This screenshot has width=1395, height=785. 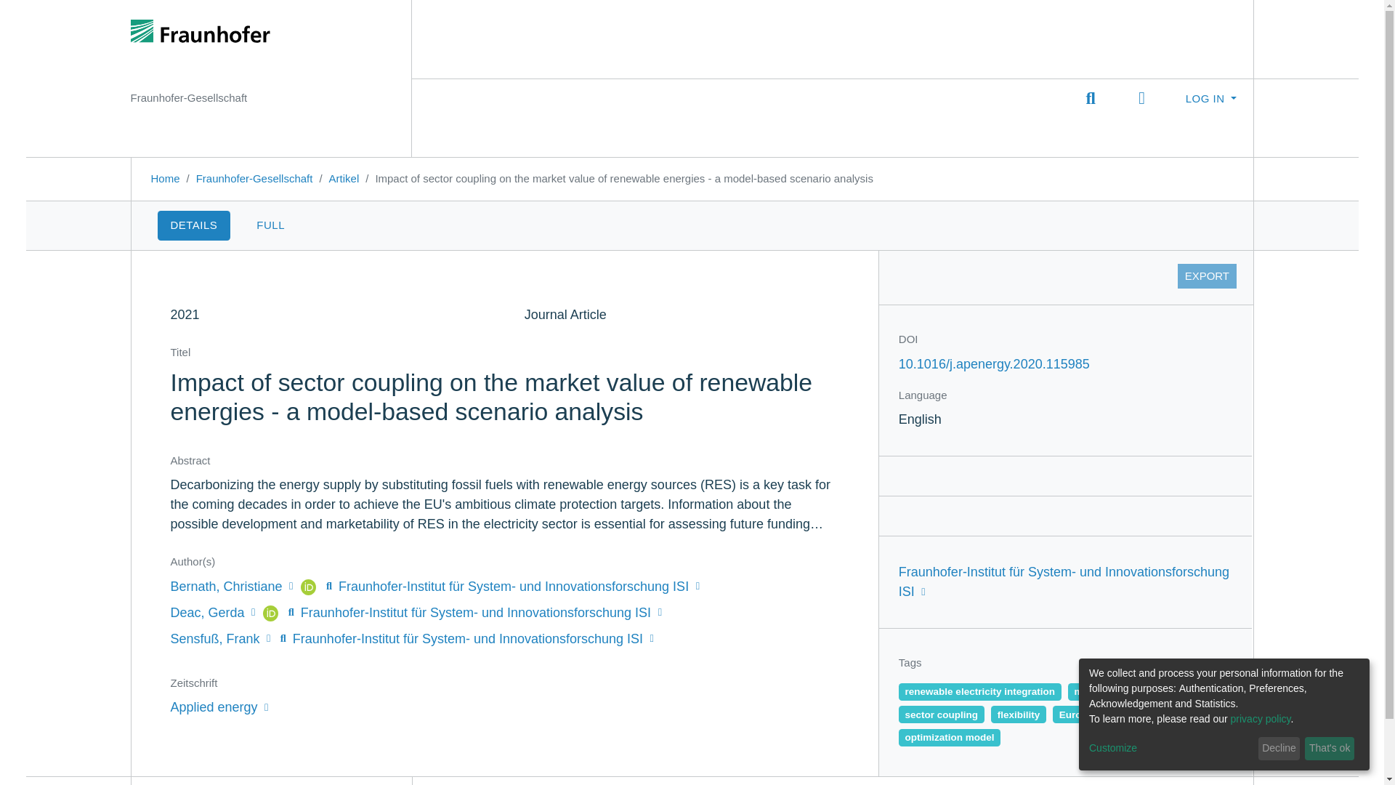 What do you see at coordinates (950, 738) in the screenshot?
I see `optimization model` at bounding box center [950, 738].